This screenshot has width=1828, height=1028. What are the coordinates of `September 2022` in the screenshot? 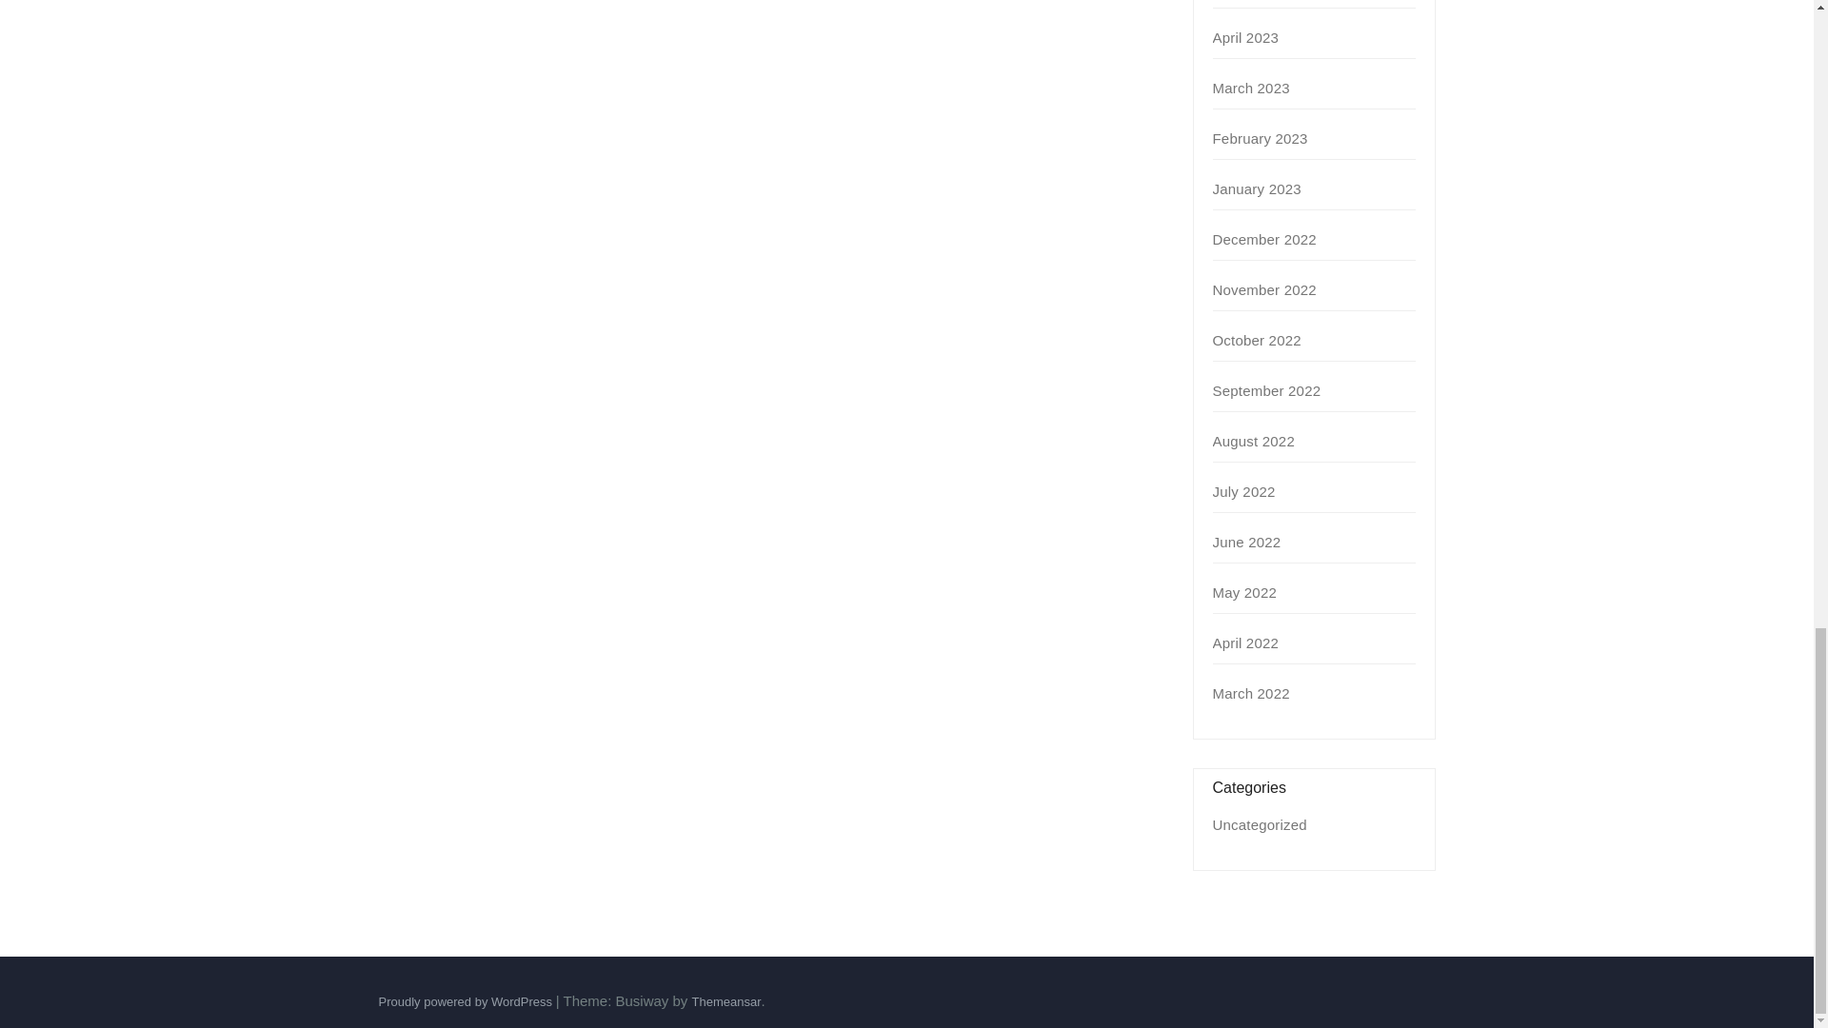 It's located at (1267, 390).